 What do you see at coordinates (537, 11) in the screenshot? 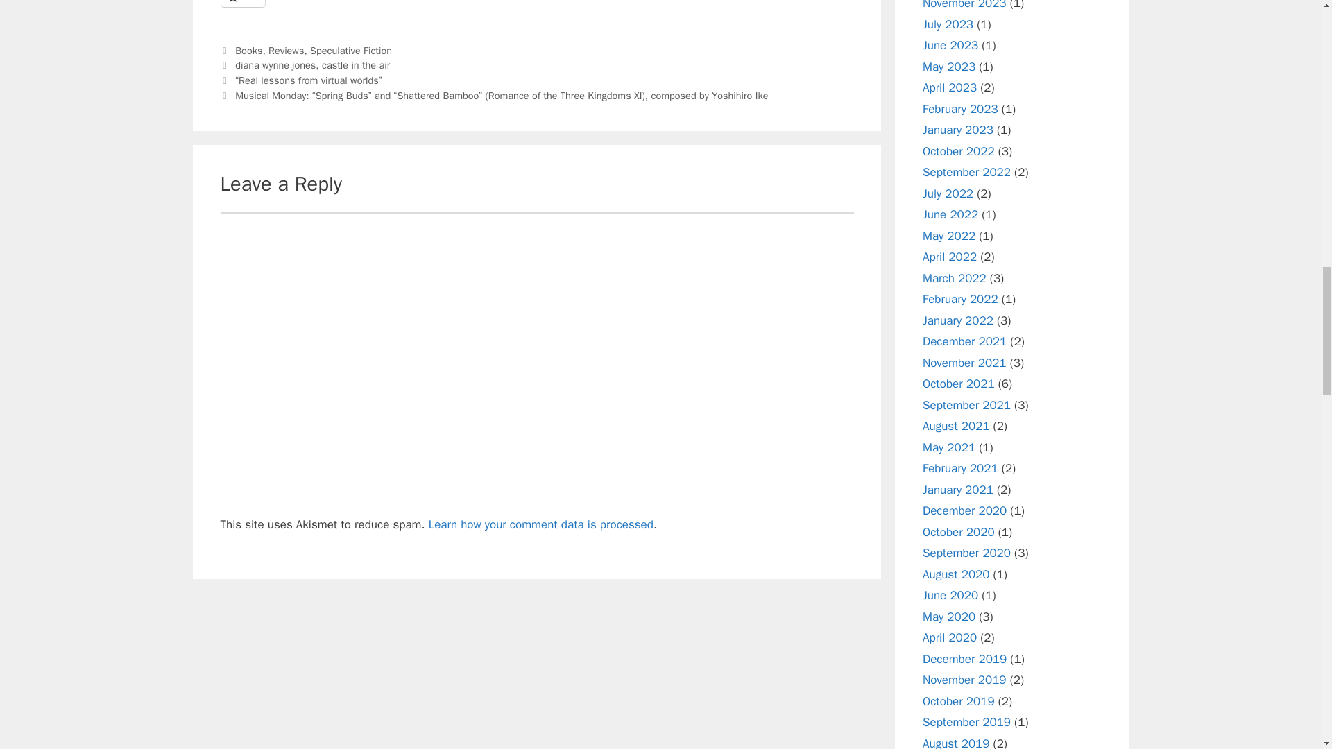
I see `Like or Reblog` at bounding box center [537, 11].